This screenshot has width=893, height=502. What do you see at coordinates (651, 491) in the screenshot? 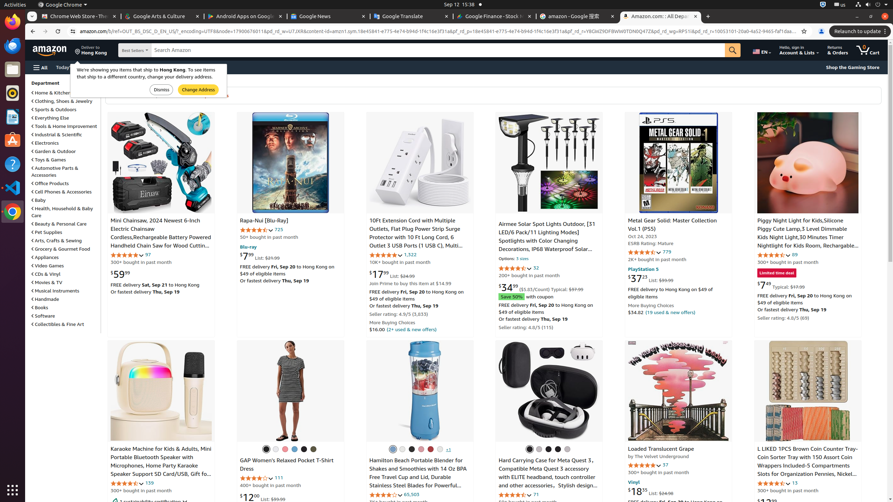
I see `$18.35 List: $24.98` at bounding box center [651, 491].